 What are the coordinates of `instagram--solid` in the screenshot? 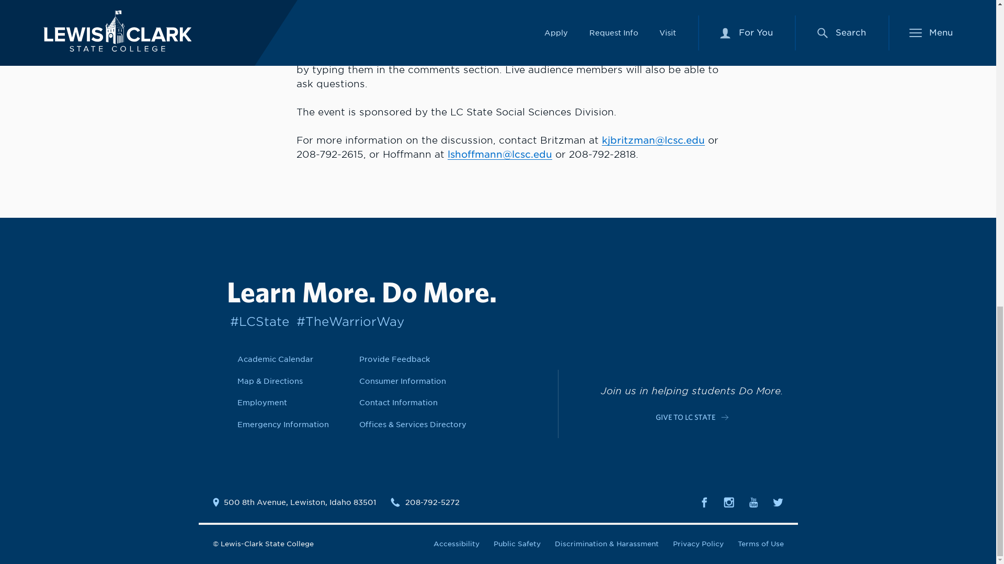 It's located at (729, 502).